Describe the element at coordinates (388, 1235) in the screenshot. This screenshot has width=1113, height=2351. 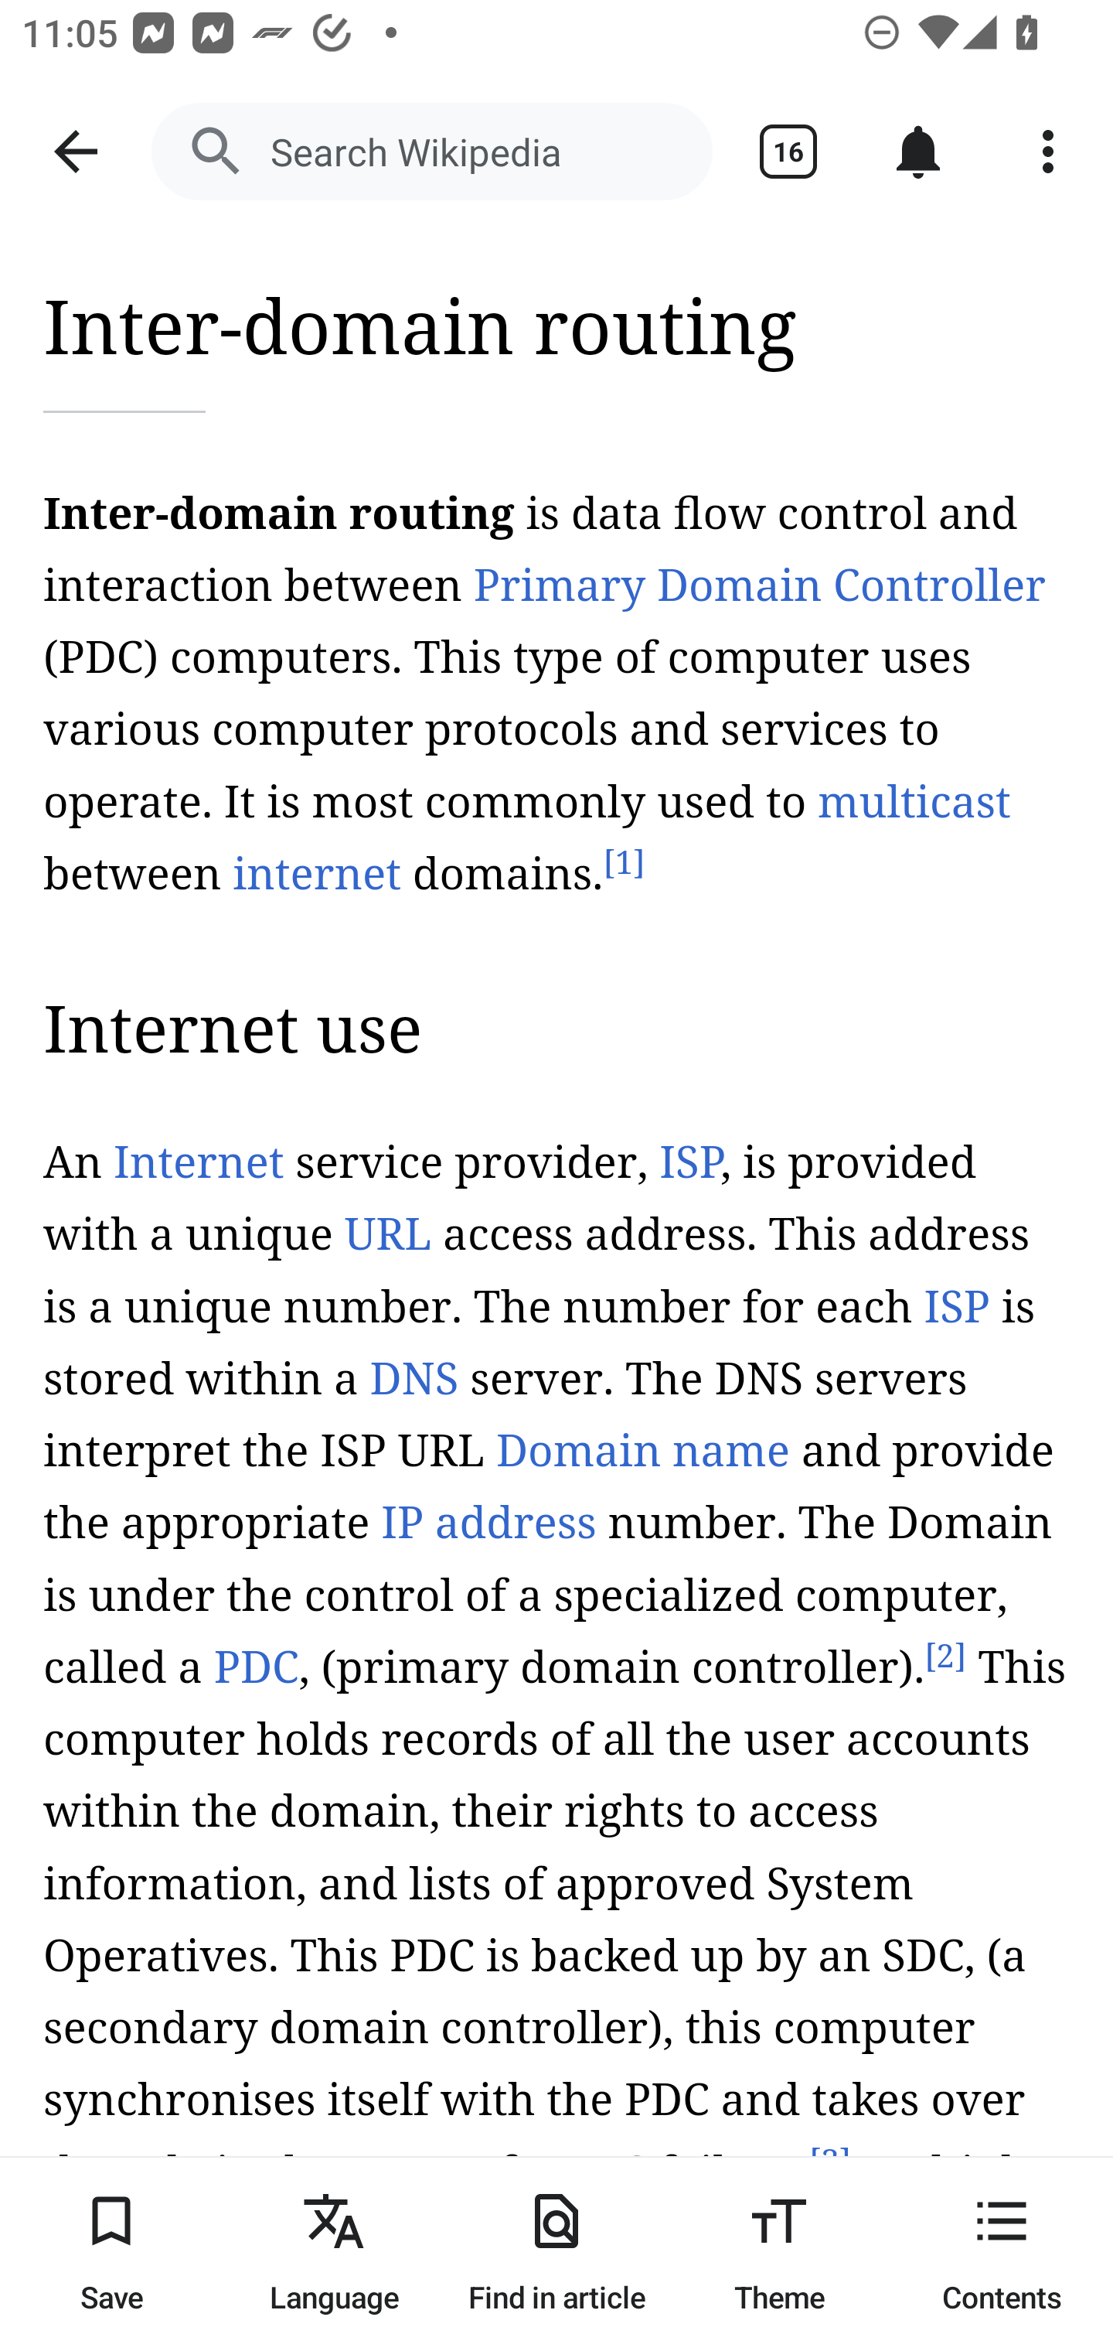
I see `URL` at that location.